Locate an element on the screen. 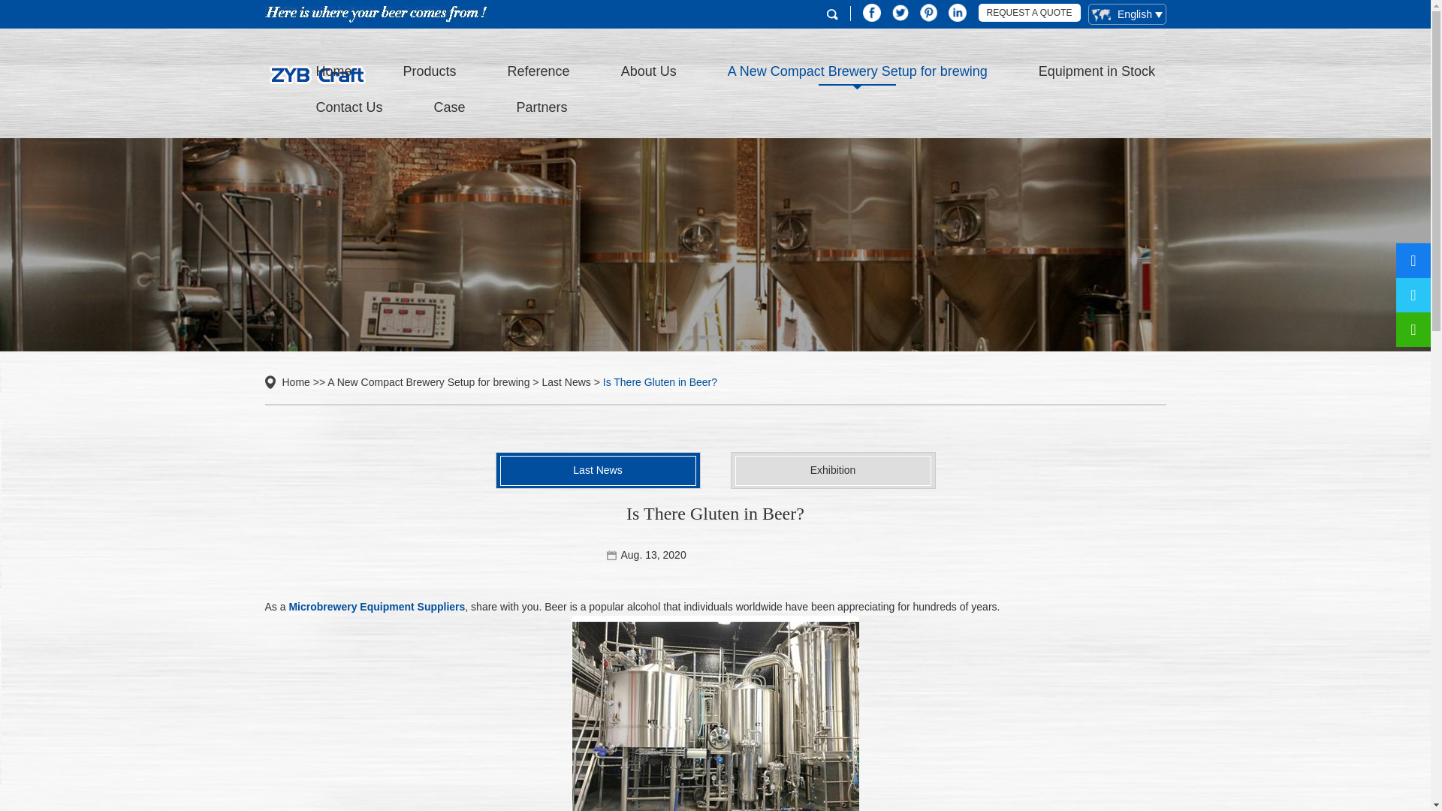 The height and width of the screenshot is (811, 1442). Products is located at coordinates (430, 71).